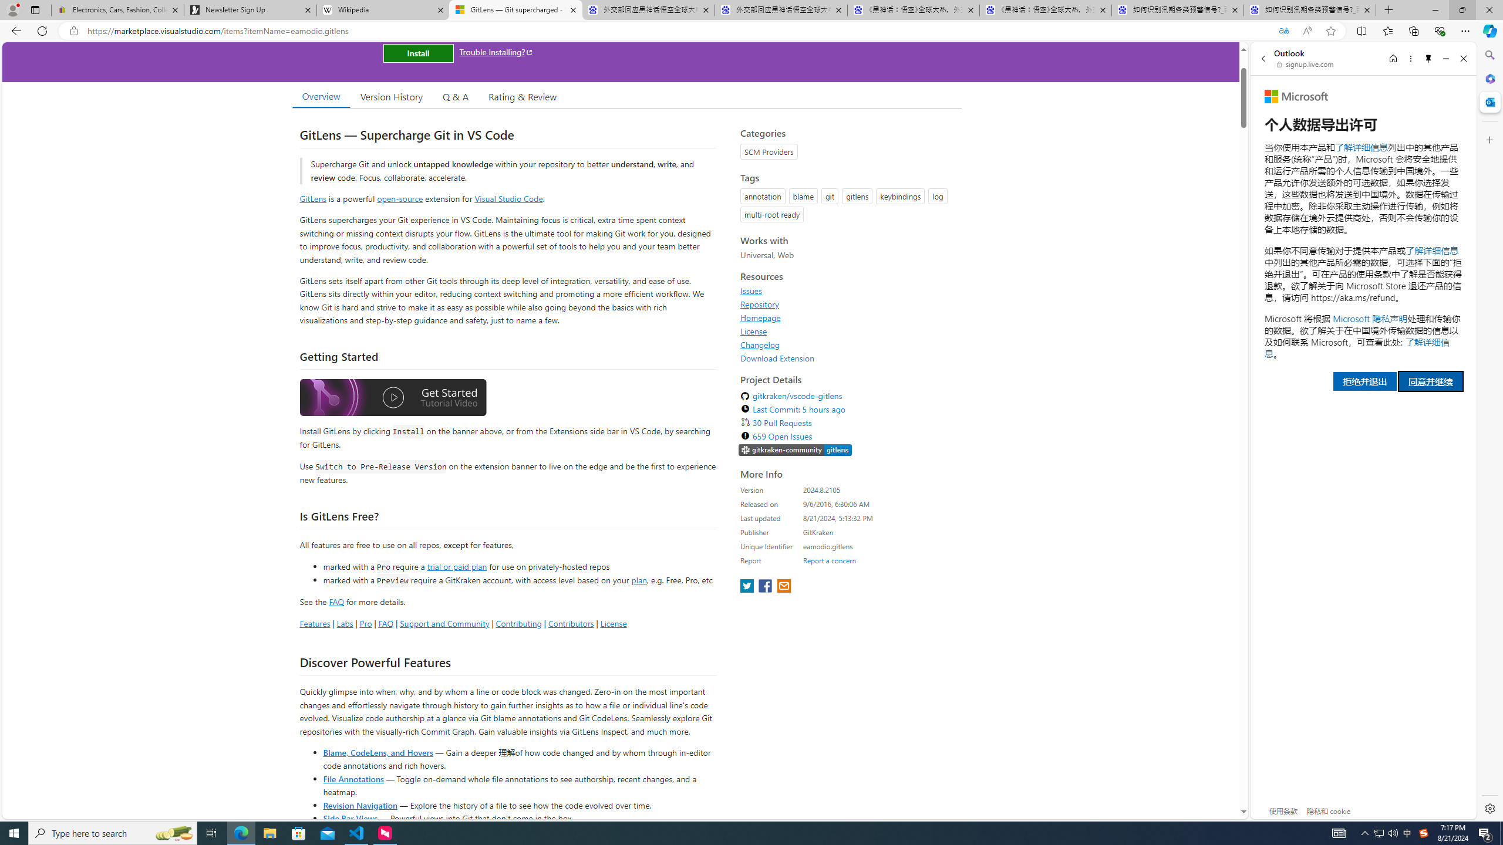 The image size is (1503, 845). What do you see at coordinates (391, 96) in the screenshot?
I see `Version History` at bounding box center [391, 96].